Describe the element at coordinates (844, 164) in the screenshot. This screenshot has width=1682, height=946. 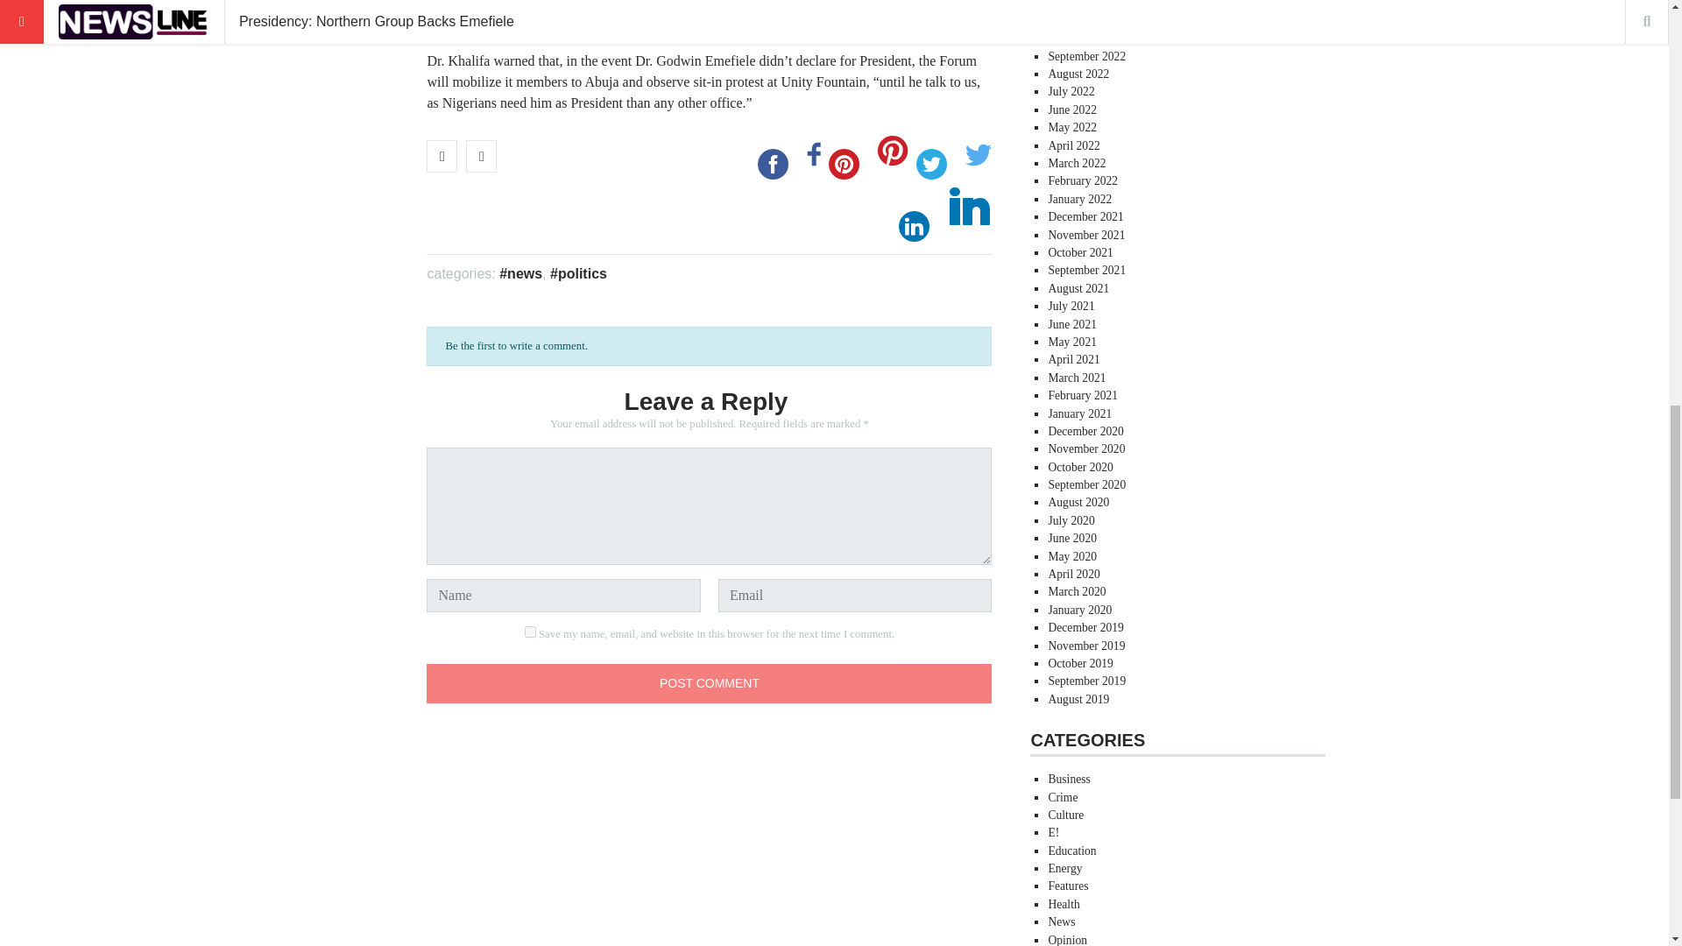
I see `pinterest` at that location.